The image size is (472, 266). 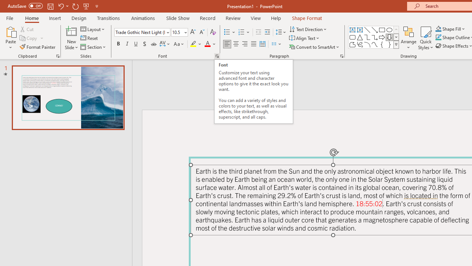 What do you see at coordinates (307, 18) in the screenshot?
I see `Shape Format` at bounding box center [307, 18].